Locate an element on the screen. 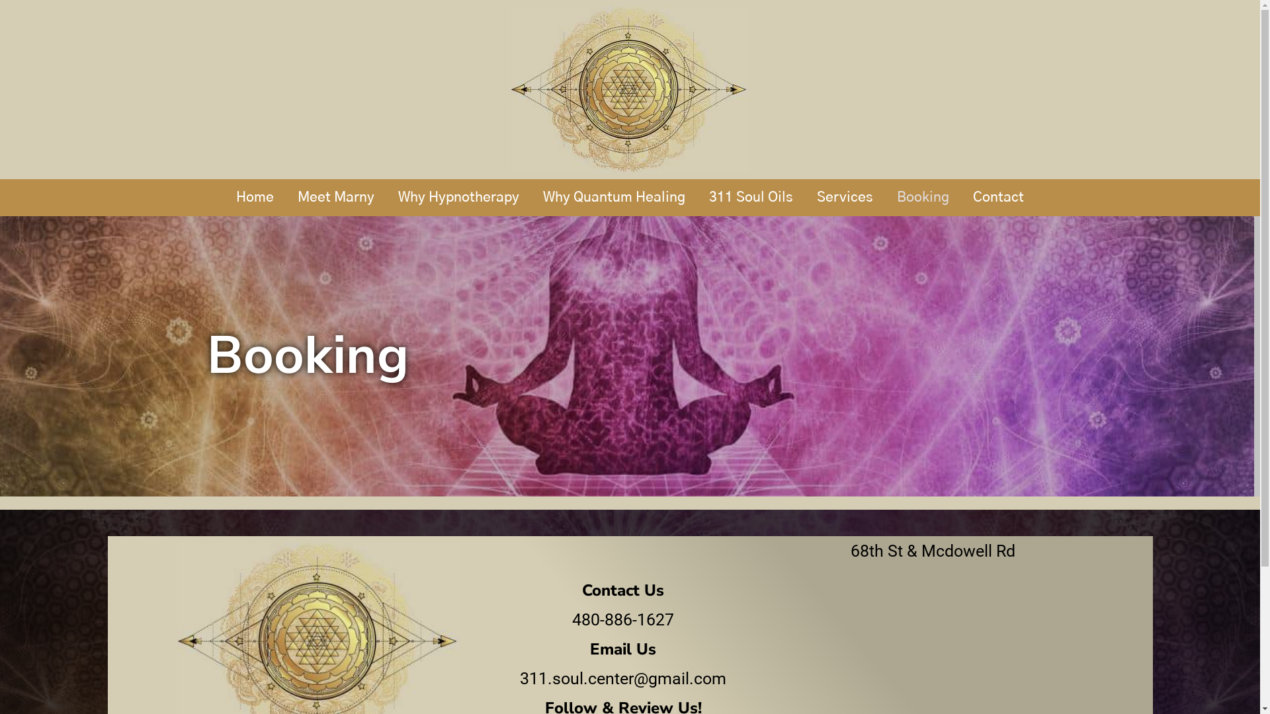 The image size is (1270, 714). Booking is located at coordinates (923, 198).